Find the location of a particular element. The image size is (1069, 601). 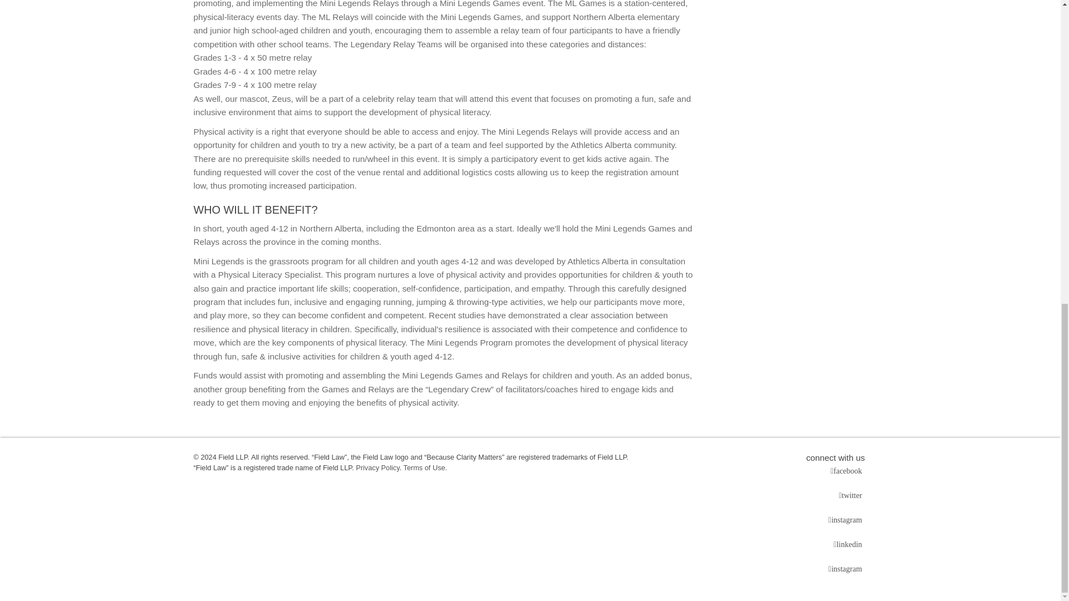

Terms of Use. is located at coordinates (425, 467).